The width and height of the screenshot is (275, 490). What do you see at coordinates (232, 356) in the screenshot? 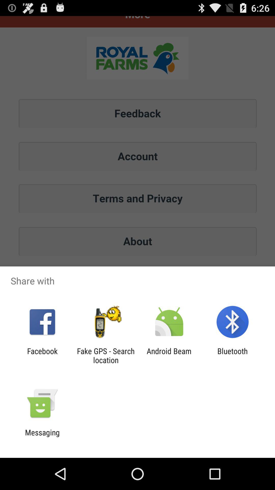
I see `open bluetooth app` at bounding box center [232, 356].